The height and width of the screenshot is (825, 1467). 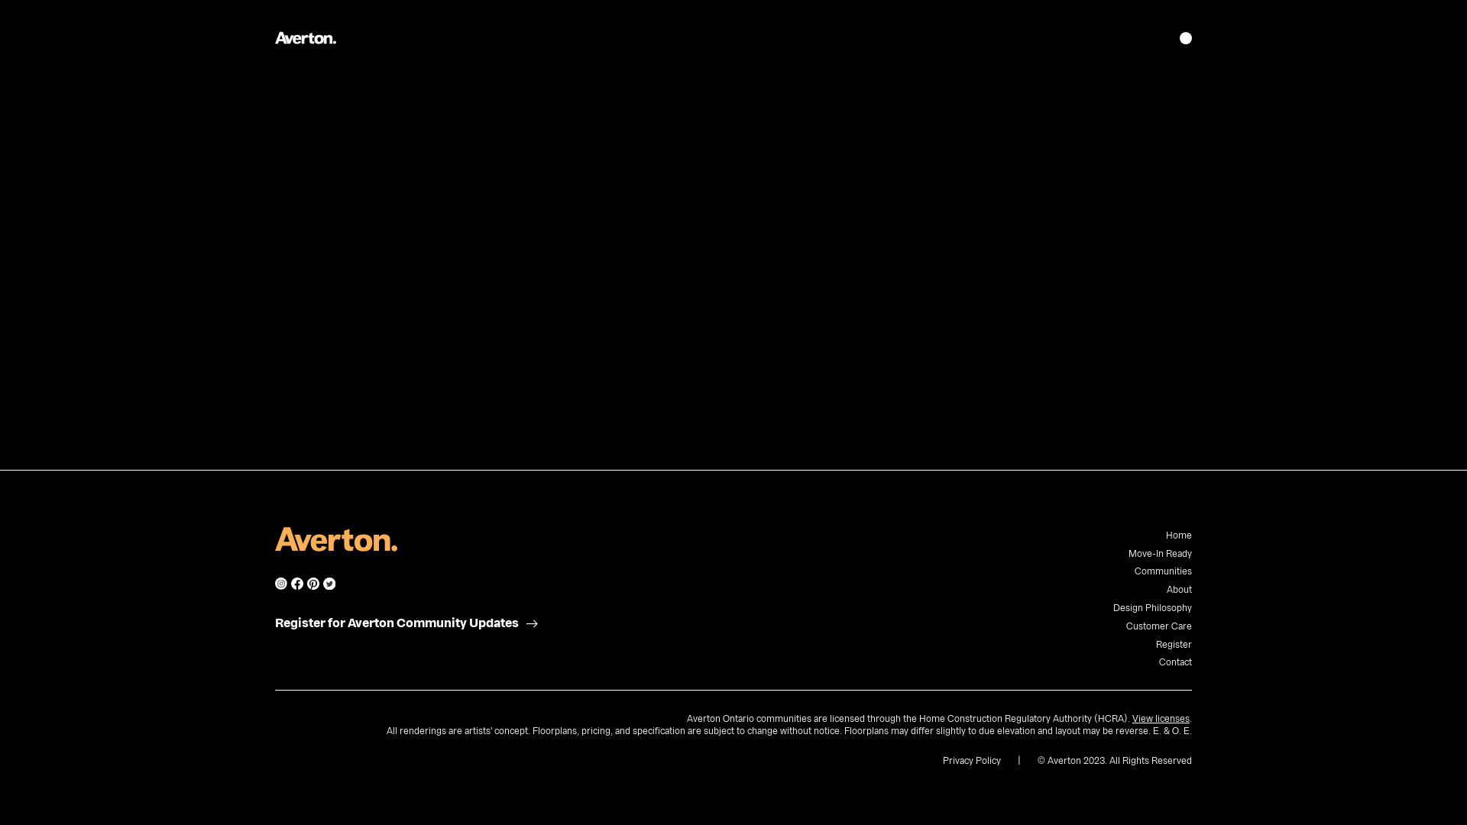 I want to click on Contact, so click(x=1175, y=662).